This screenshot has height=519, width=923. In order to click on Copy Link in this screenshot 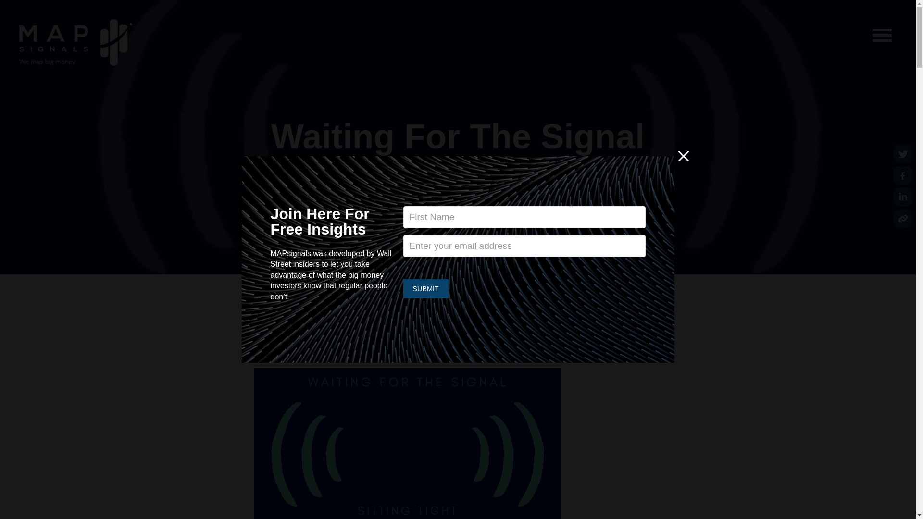, I will do `click(903, 219)`.